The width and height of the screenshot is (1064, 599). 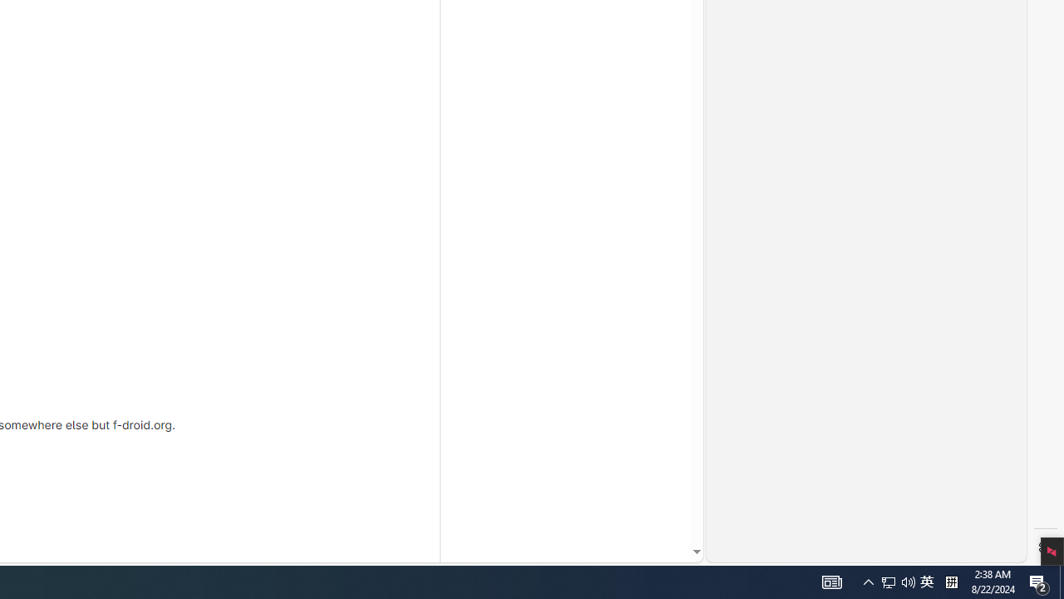 I want to click on Show desktop, so click(x=1039, y=582).